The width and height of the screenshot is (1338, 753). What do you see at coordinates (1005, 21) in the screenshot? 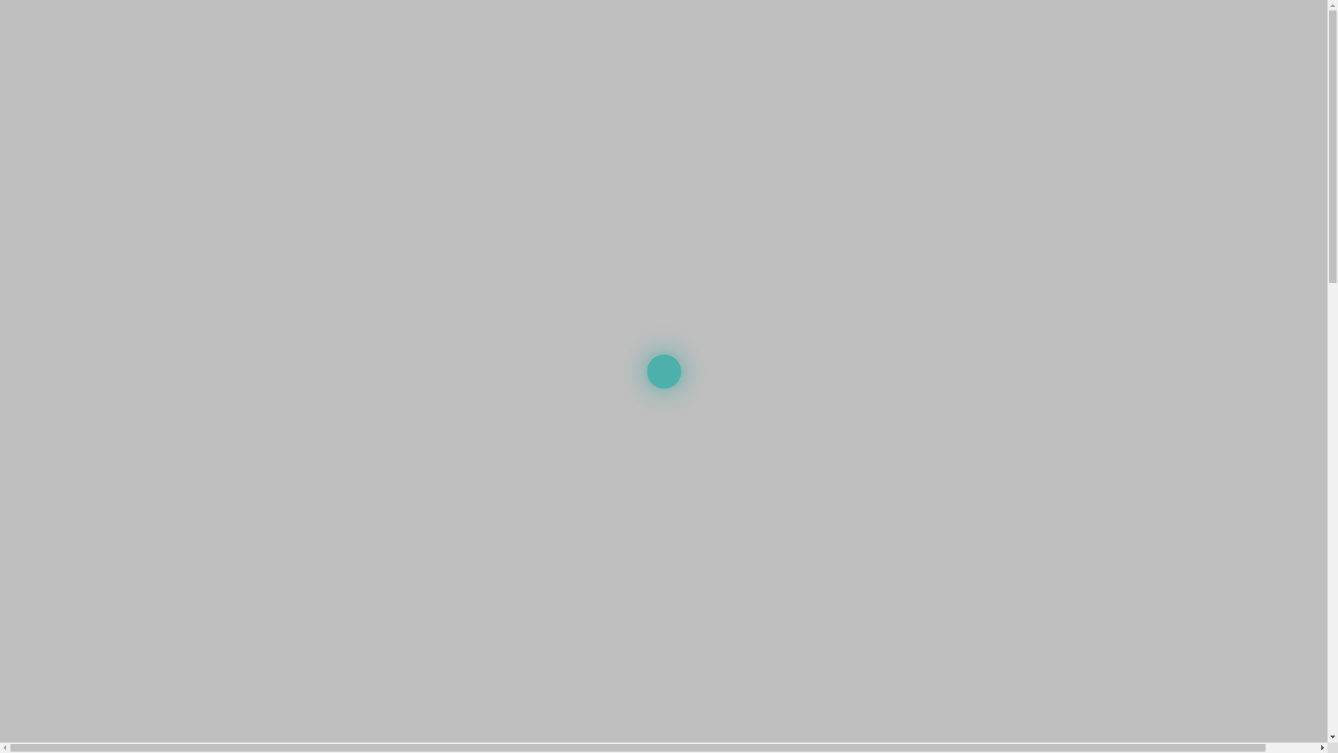
I see `Get a Quote` at bounding box center [1005, 21].